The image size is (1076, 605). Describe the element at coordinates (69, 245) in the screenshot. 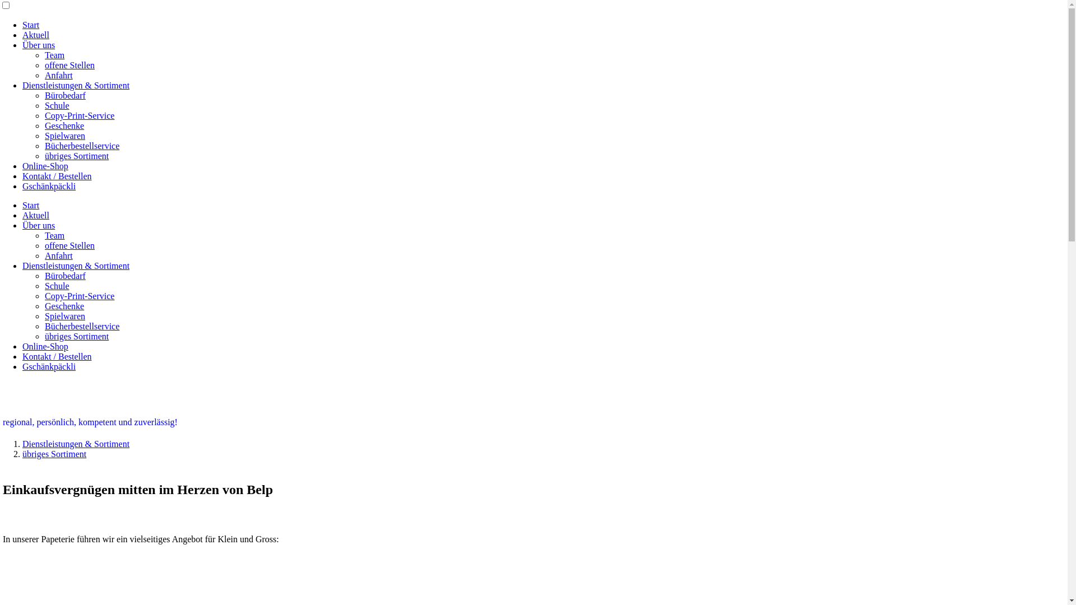

I see `offene Stellen` at that location.